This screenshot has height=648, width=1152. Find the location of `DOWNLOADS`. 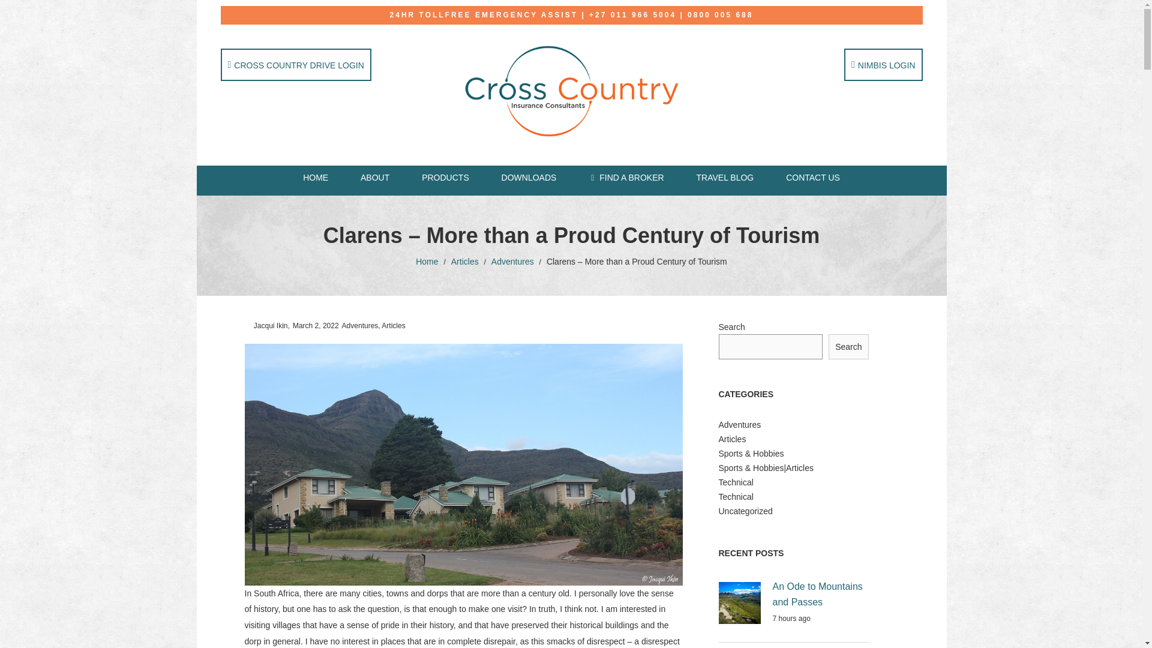

DOWNLOADS is located at coordinates (529, 178).